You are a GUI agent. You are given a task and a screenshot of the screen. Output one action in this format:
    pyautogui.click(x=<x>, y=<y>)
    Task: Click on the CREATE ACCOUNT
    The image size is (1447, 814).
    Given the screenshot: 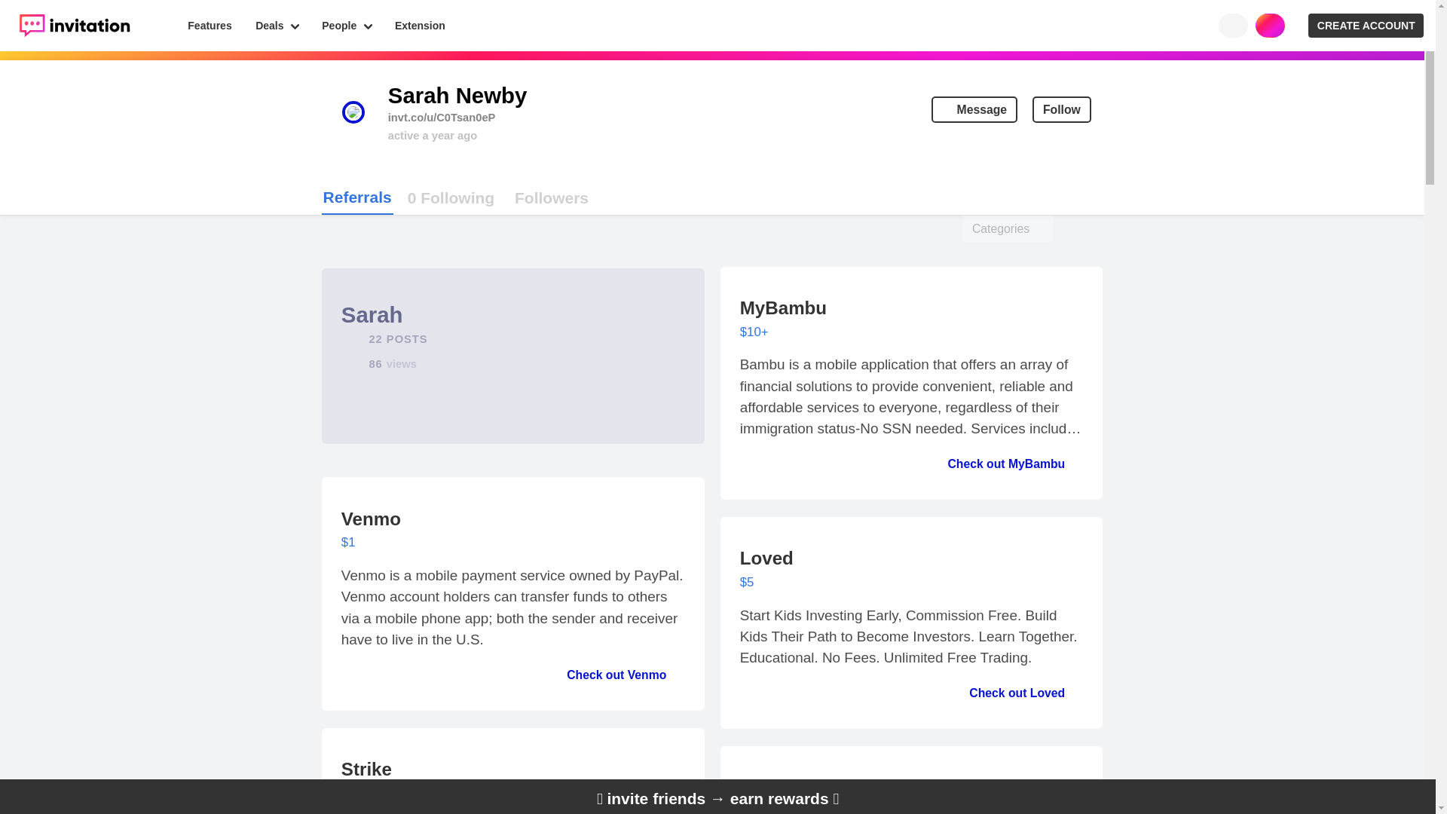 What is the action you would take?
    pyautogui.click(x=1366, y=26)
    